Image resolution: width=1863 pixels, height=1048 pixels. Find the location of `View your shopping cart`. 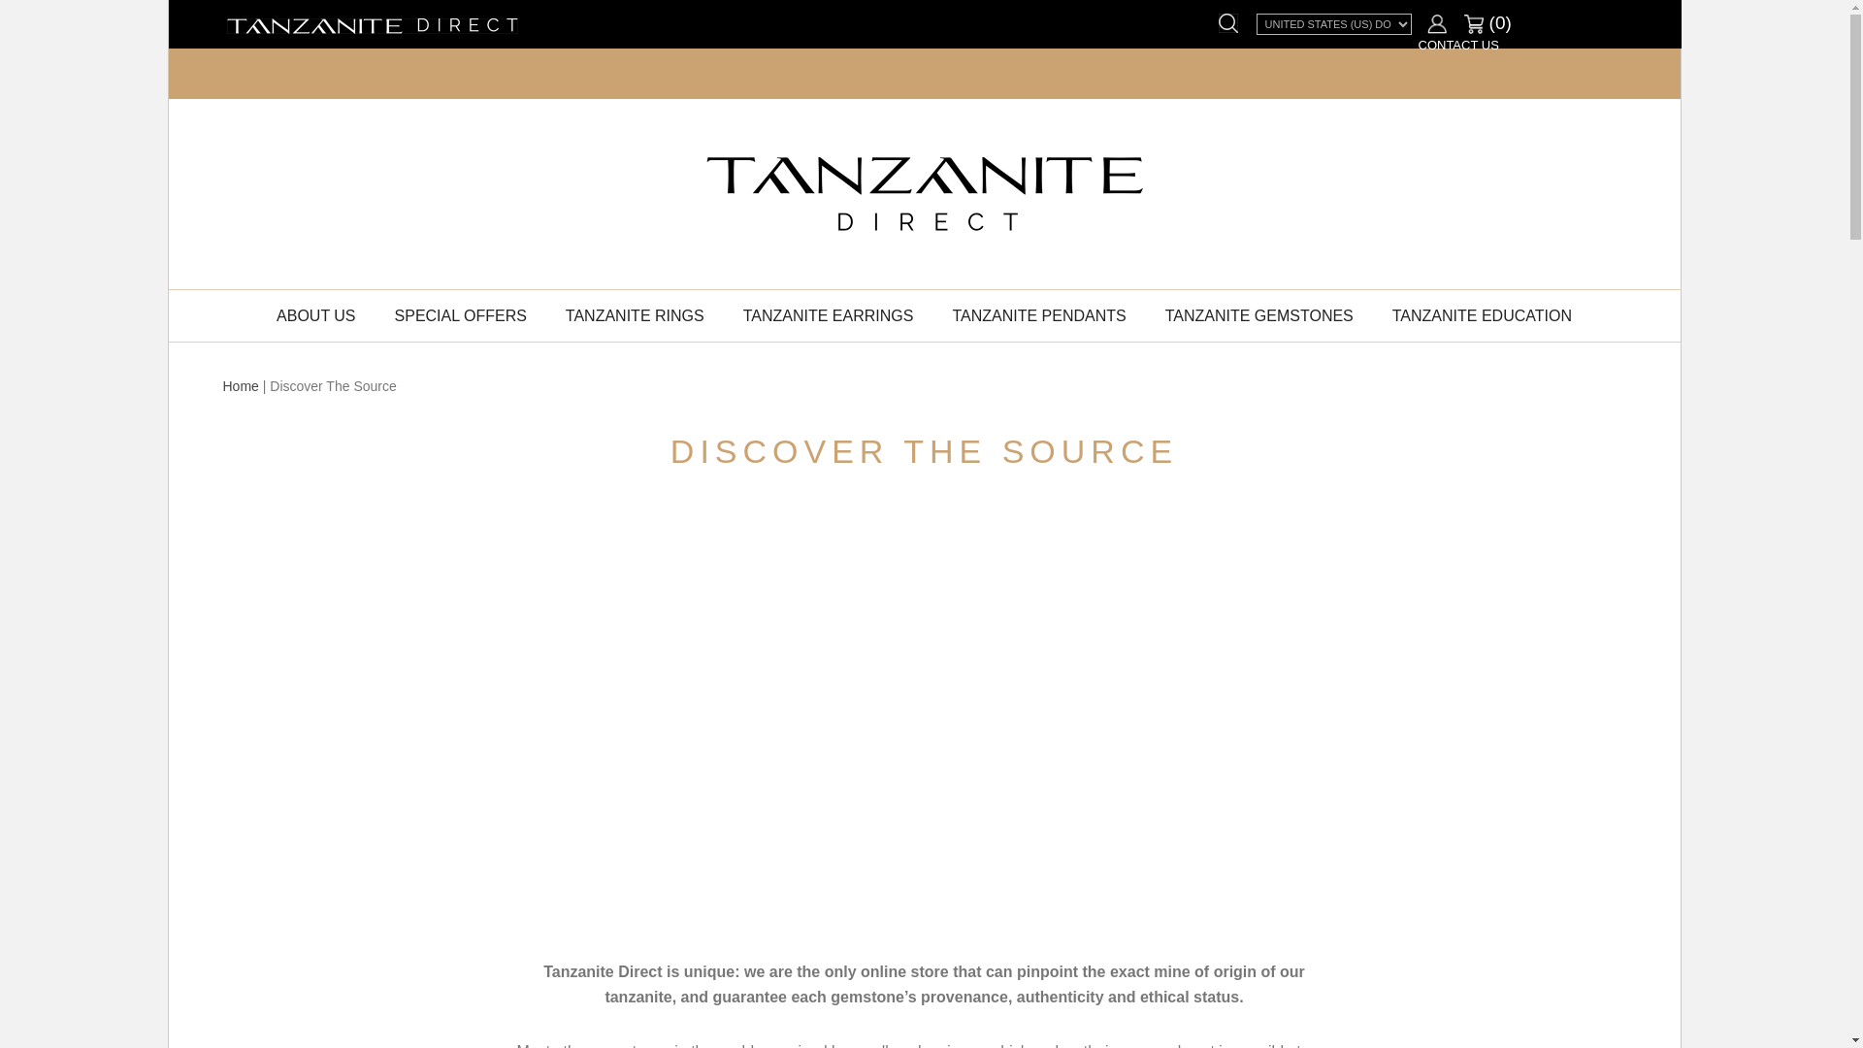

View your shopping cart is located at coordinates (1487, 21).